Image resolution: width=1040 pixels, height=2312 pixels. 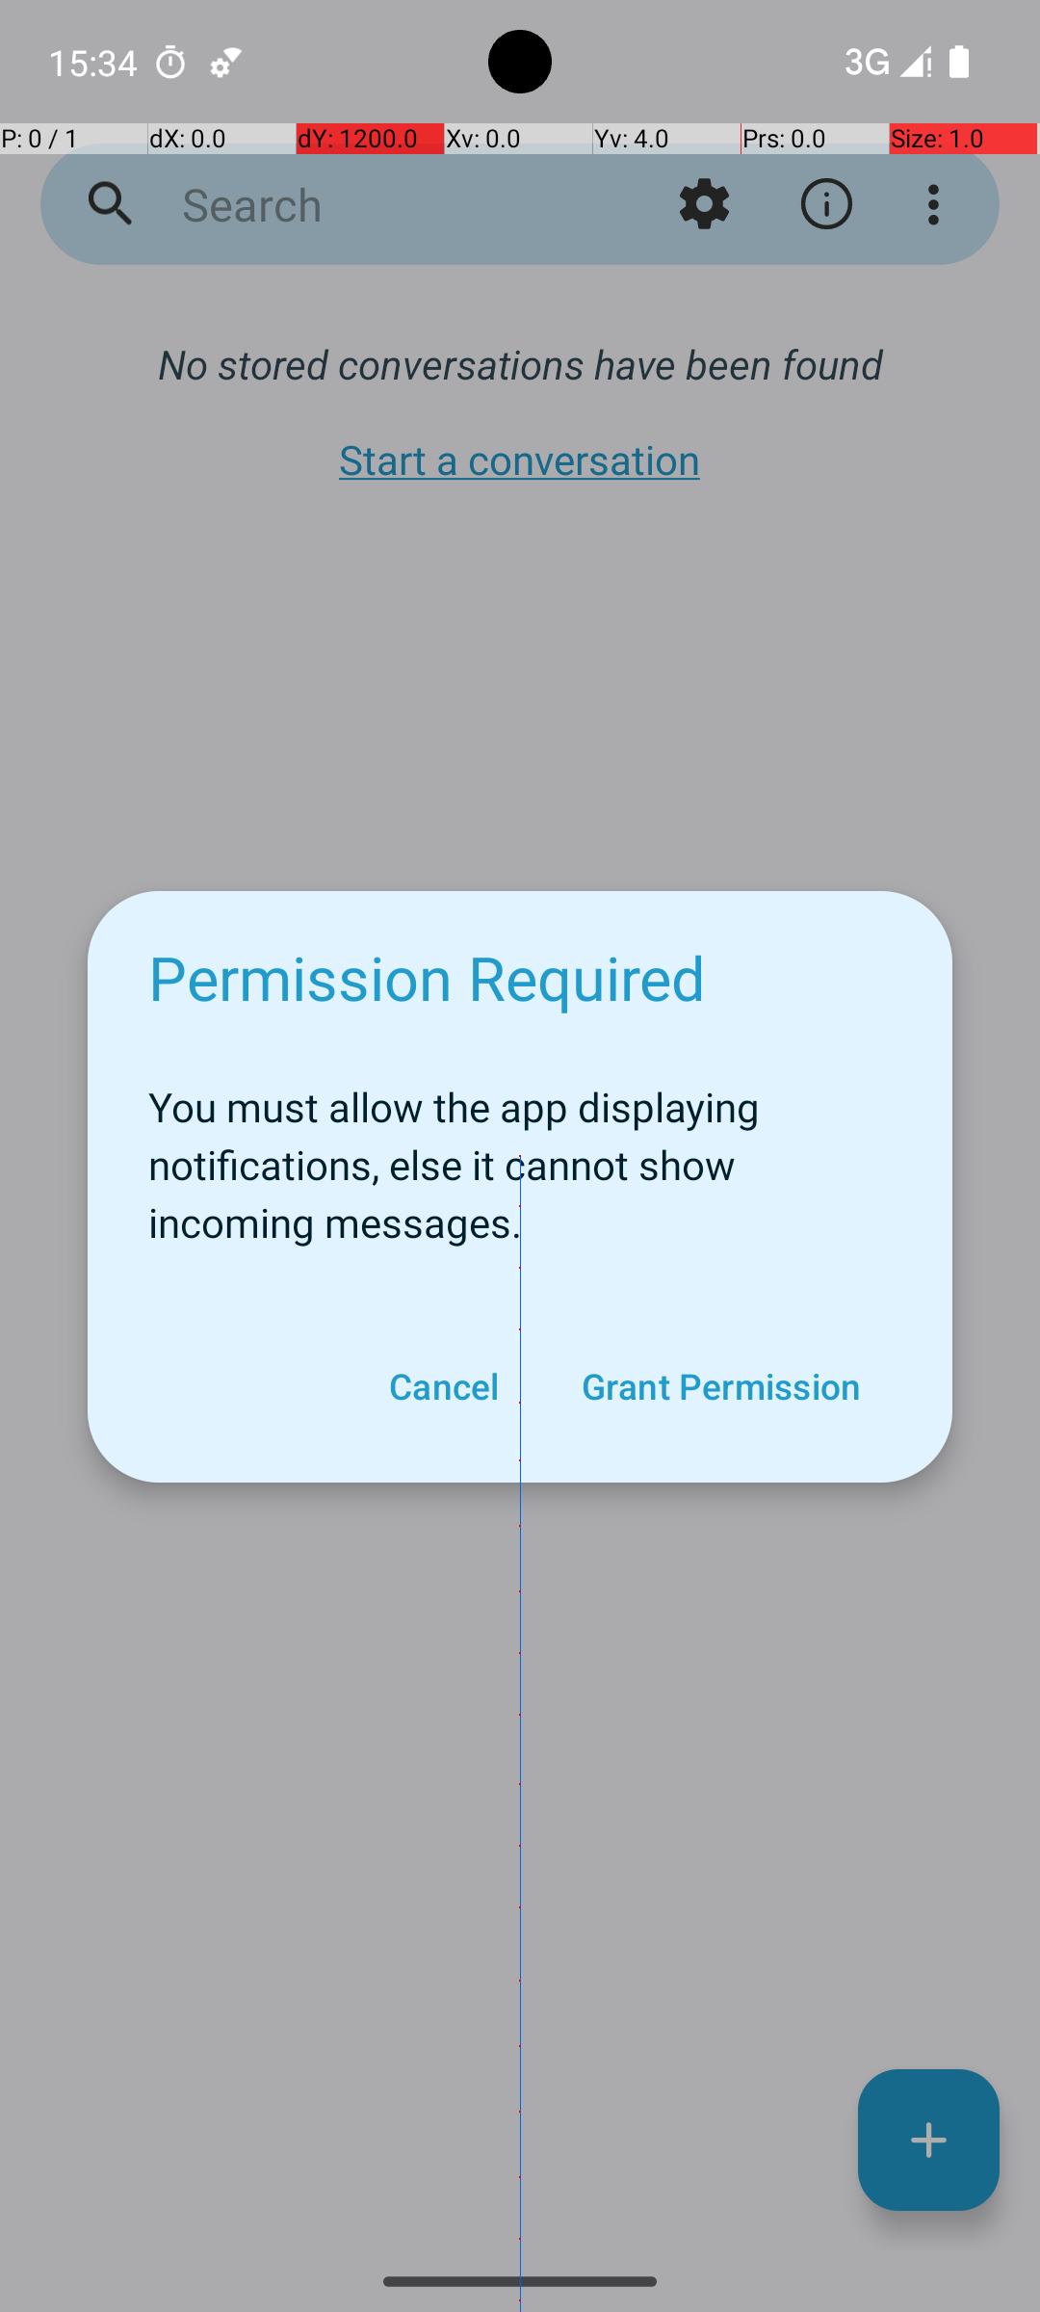 I want to click on You must allow the app displaying notifications, else it cannot show incoming messages., so click(x=520, y=1154).